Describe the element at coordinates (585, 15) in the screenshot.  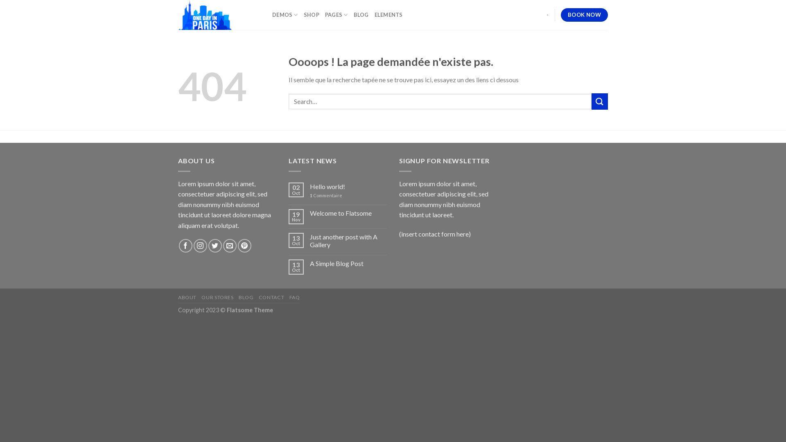
I see `BOOK NOW` at that location.